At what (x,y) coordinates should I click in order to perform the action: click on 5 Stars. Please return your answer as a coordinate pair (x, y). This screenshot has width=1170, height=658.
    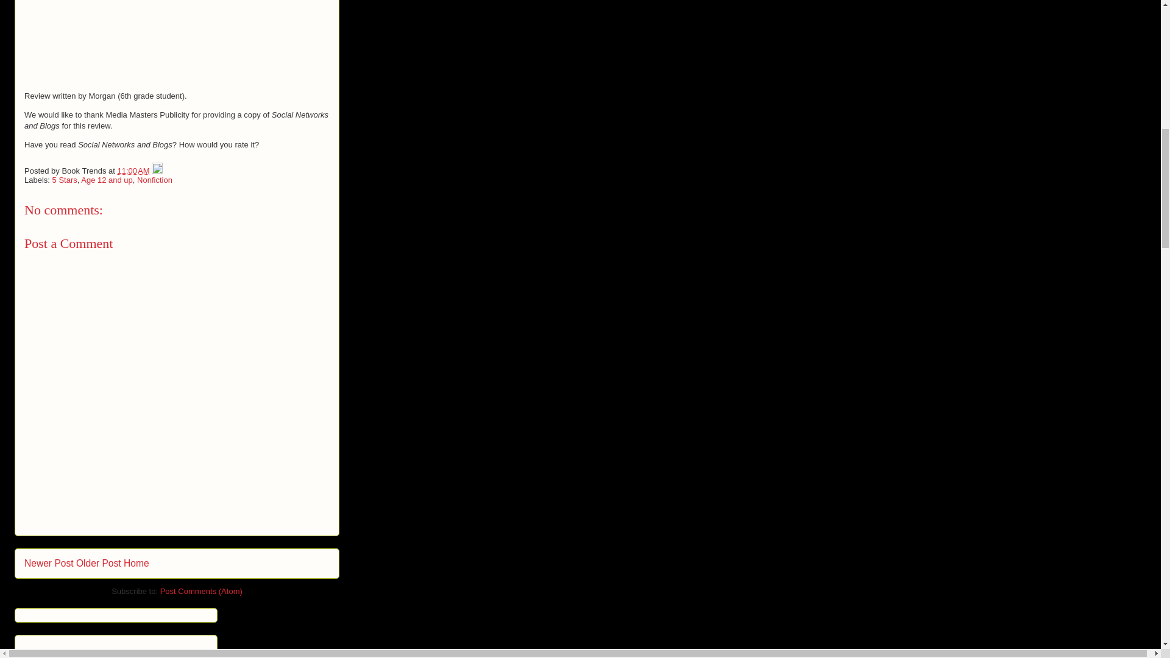
    Looking at the image, I should click on (65, 180).